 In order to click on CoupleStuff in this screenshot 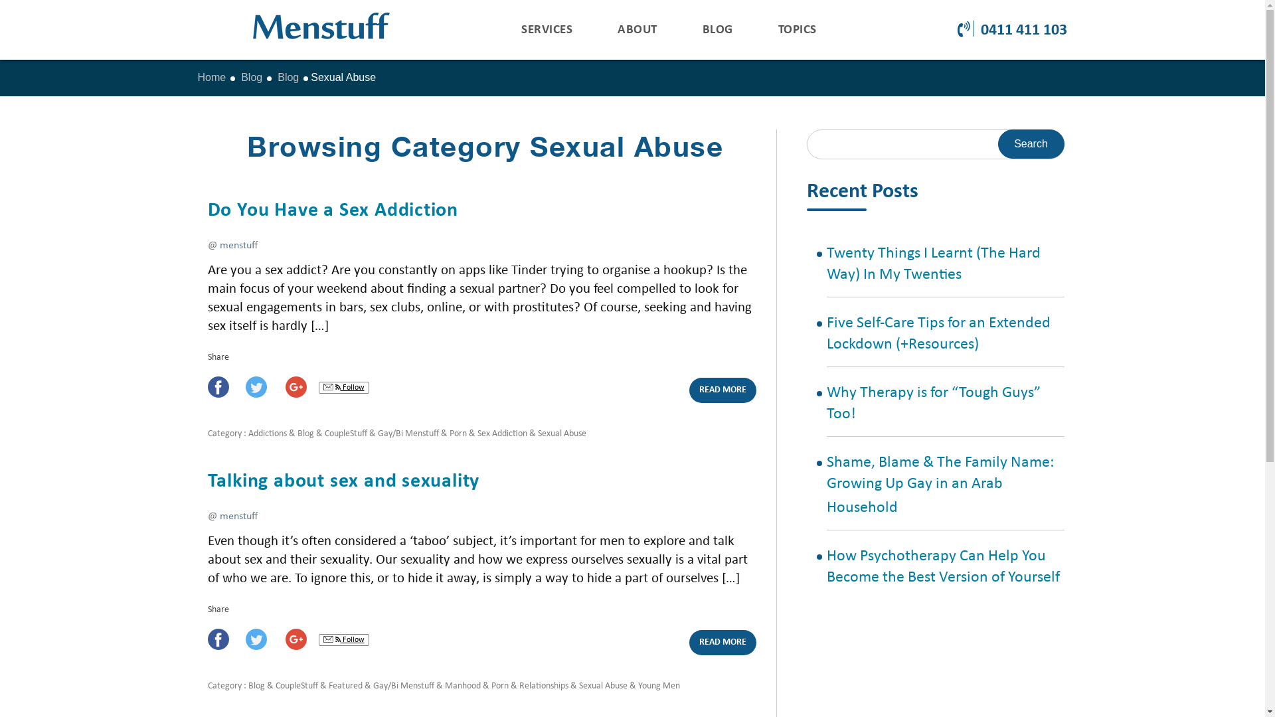, I will do `click(345, 434)`.